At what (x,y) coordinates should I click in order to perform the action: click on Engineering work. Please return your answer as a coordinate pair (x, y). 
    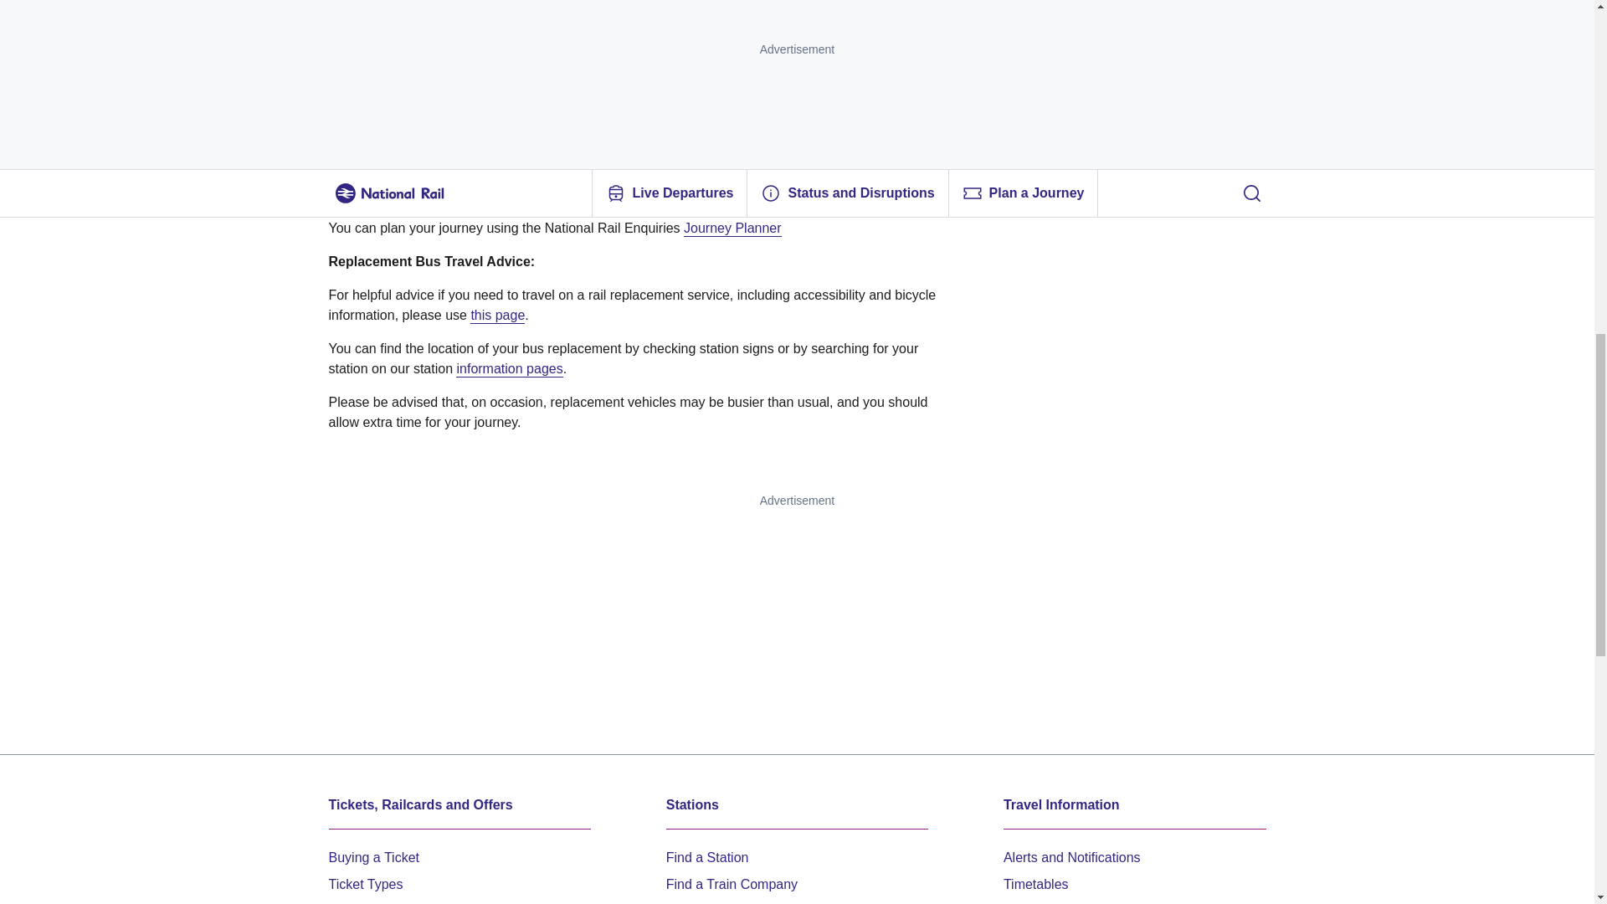
    Looking at the image, I should click on (380, 85).